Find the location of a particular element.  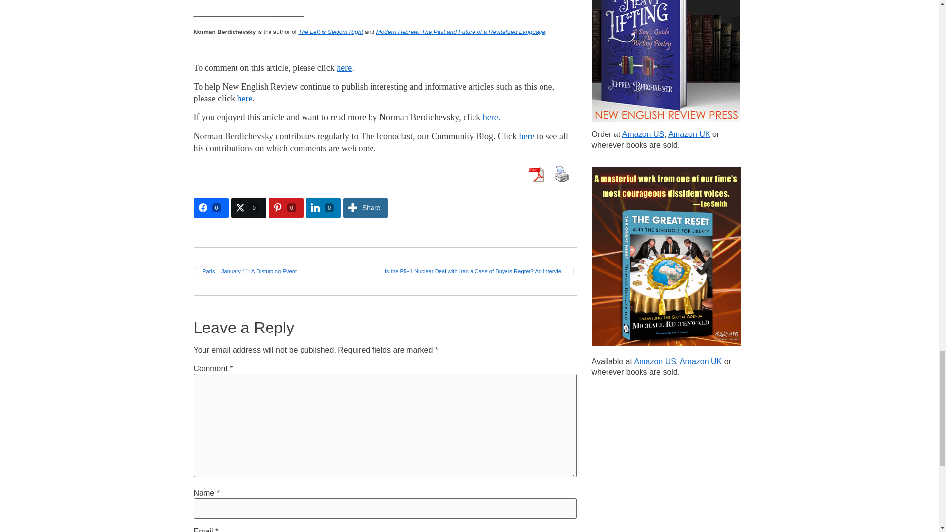

Share on LinkedIn is located at coordinates (323, 207).